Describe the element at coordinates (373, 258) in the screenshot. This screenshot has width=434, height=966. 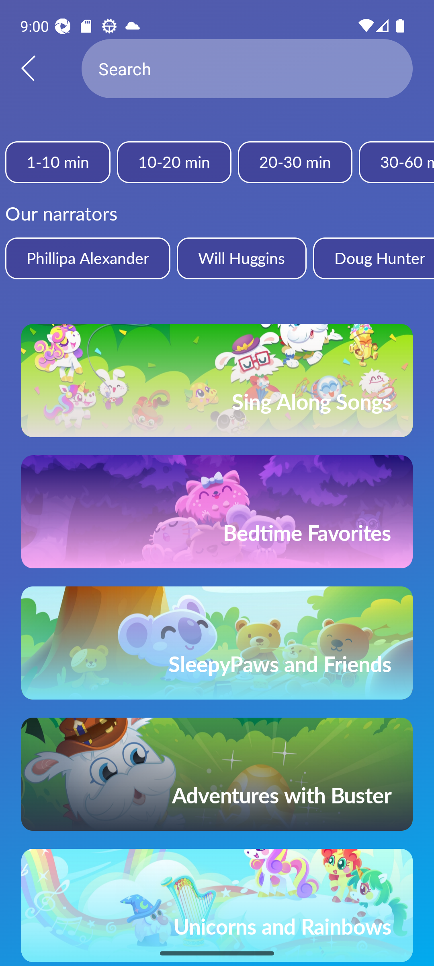
I see `Doug Hunter` at that location.